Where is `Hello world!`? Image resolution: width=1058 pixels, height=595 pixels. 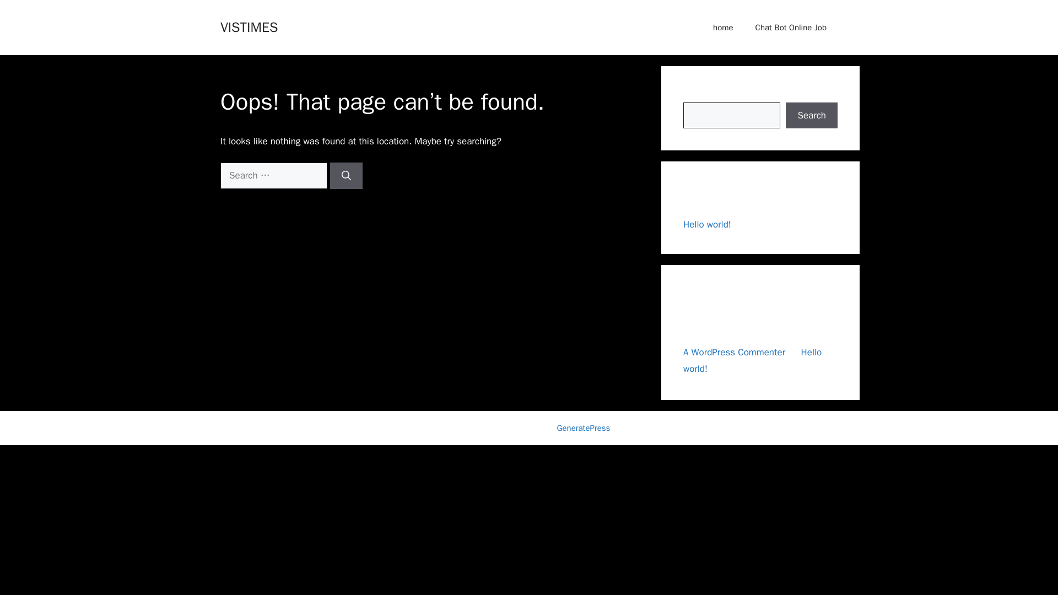
Hello world! is located at coordinates (753, 360).